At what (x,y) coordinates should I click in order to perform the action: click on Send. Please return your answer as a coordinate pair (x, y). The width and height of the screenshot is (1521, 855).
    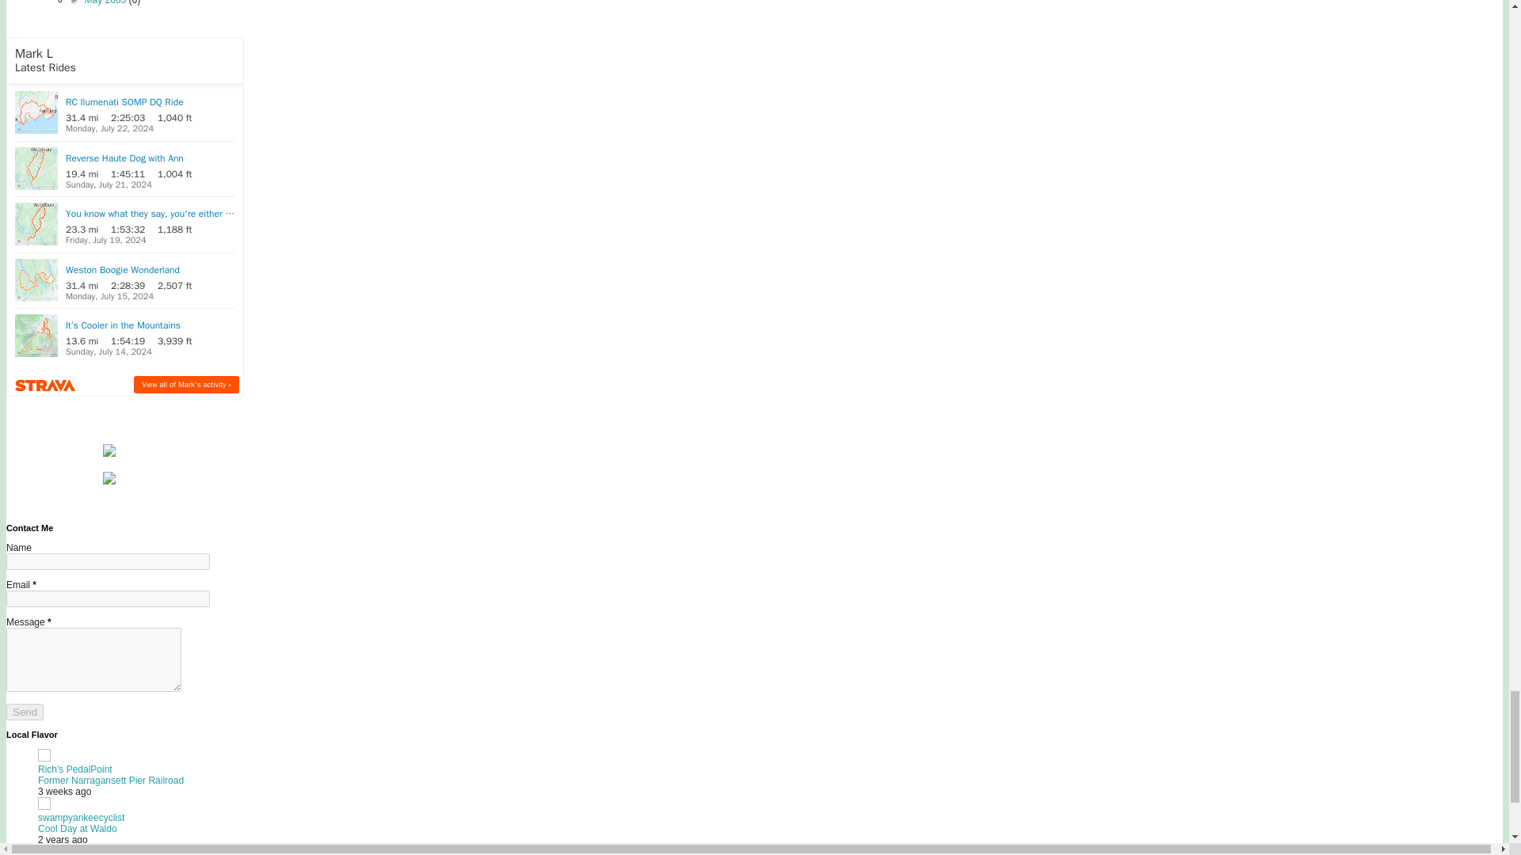
    Looking at the image, I should click on (25, 712).